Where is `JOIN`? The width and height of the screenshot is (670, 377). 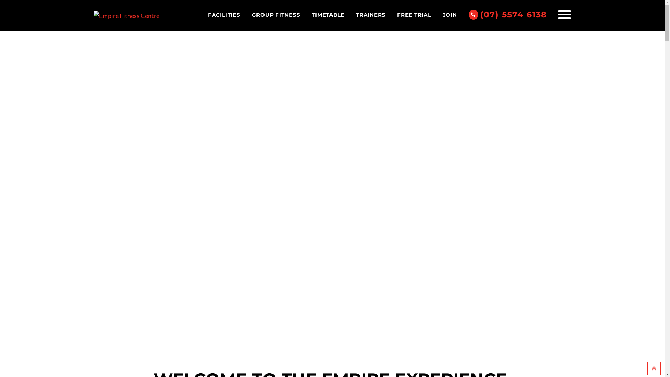 JOIN is located at coordinates (450, 15).